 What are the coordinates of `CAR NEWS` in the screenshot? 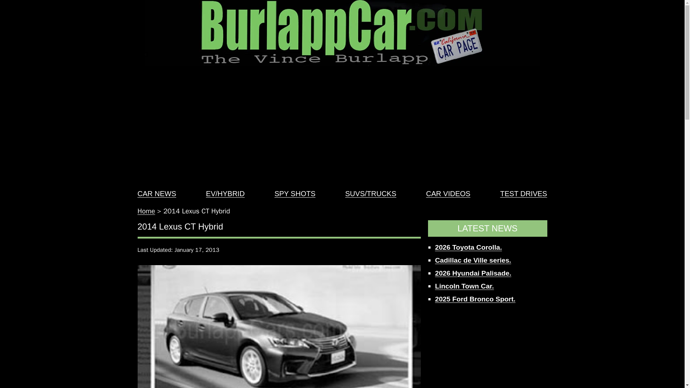 It's located at (157, 193).